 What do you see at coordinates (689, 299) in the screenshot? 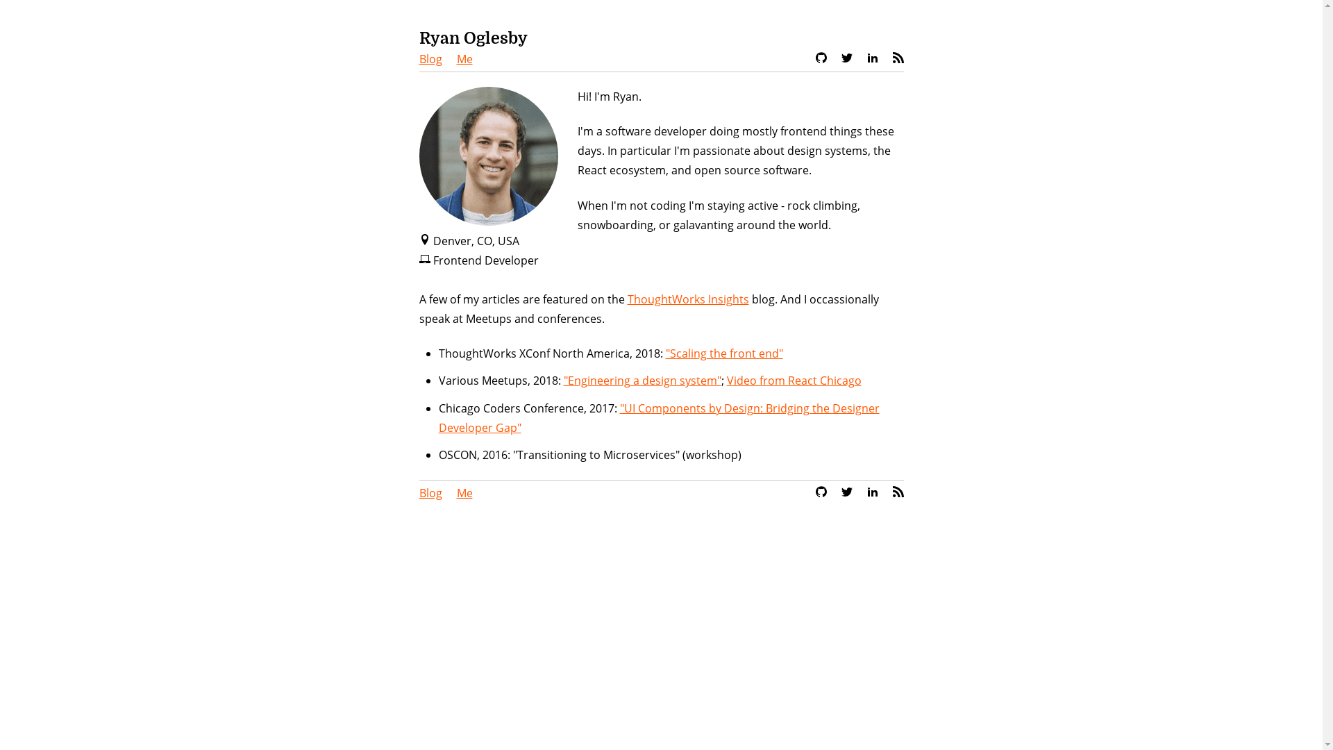
I see `ThoughtWorks Insights` at bounding box center [689, 299].